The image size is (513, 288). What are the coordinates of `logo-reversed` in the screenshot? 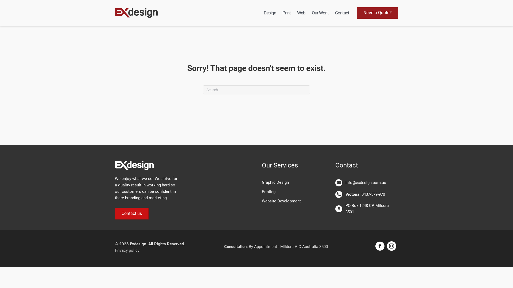 It's located at (134, 166).